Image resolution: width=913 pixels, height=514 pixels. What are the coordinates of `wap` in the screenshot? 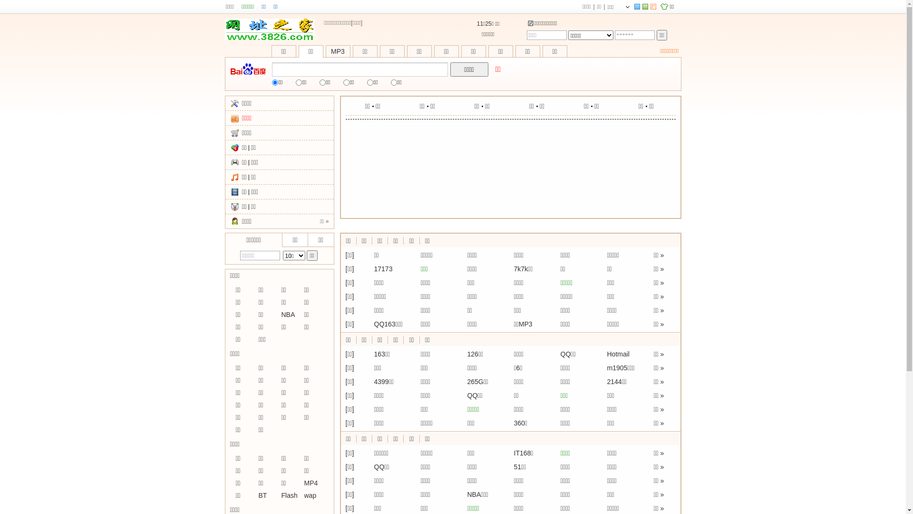 It's located at (311, 495).